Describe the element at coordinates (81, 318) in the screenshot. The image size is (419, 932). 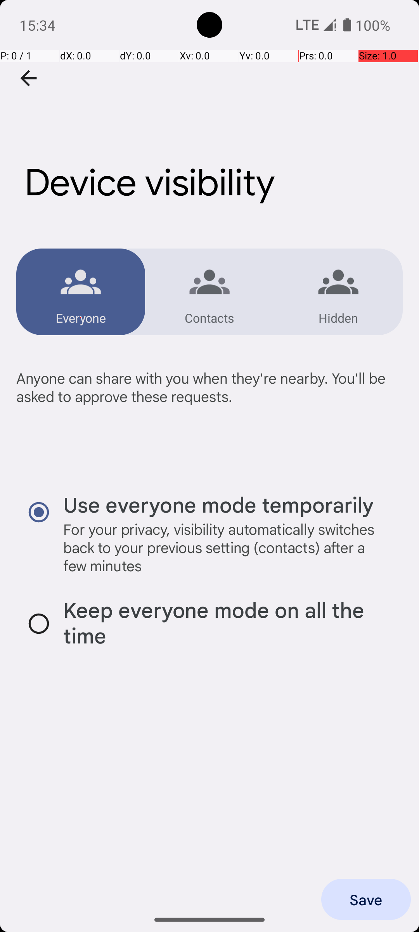
I see `Everyone` at that location.